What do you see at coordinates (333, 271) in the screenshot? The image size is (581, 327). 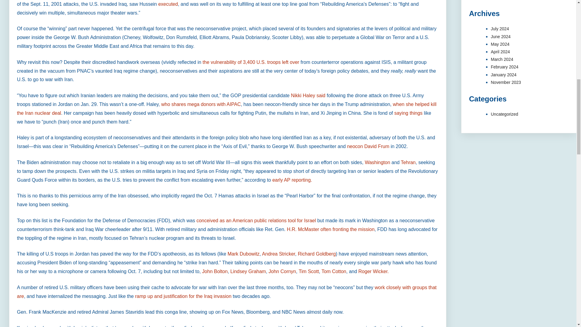 I see `Tom Cotton` at bounding box center [333, 271].